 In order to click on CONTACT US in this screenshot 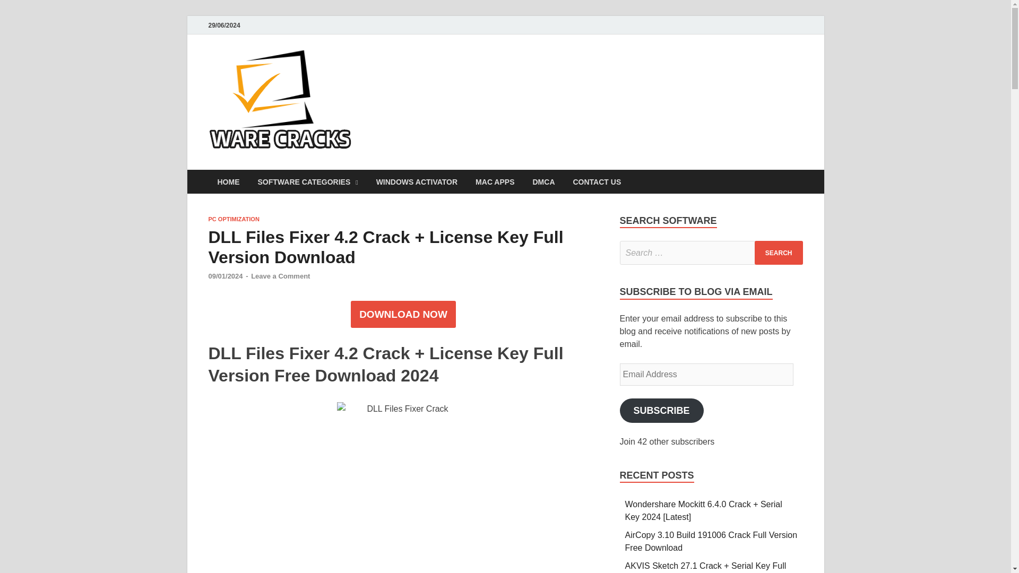, I will do `click(597, 181)`.